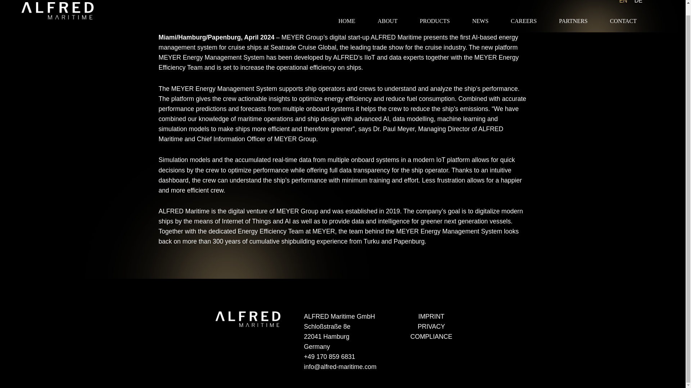  What do you see at coordinates (431, 316) in the screenshot?
I see `IMPRINT` at bounding box center [431, 316].